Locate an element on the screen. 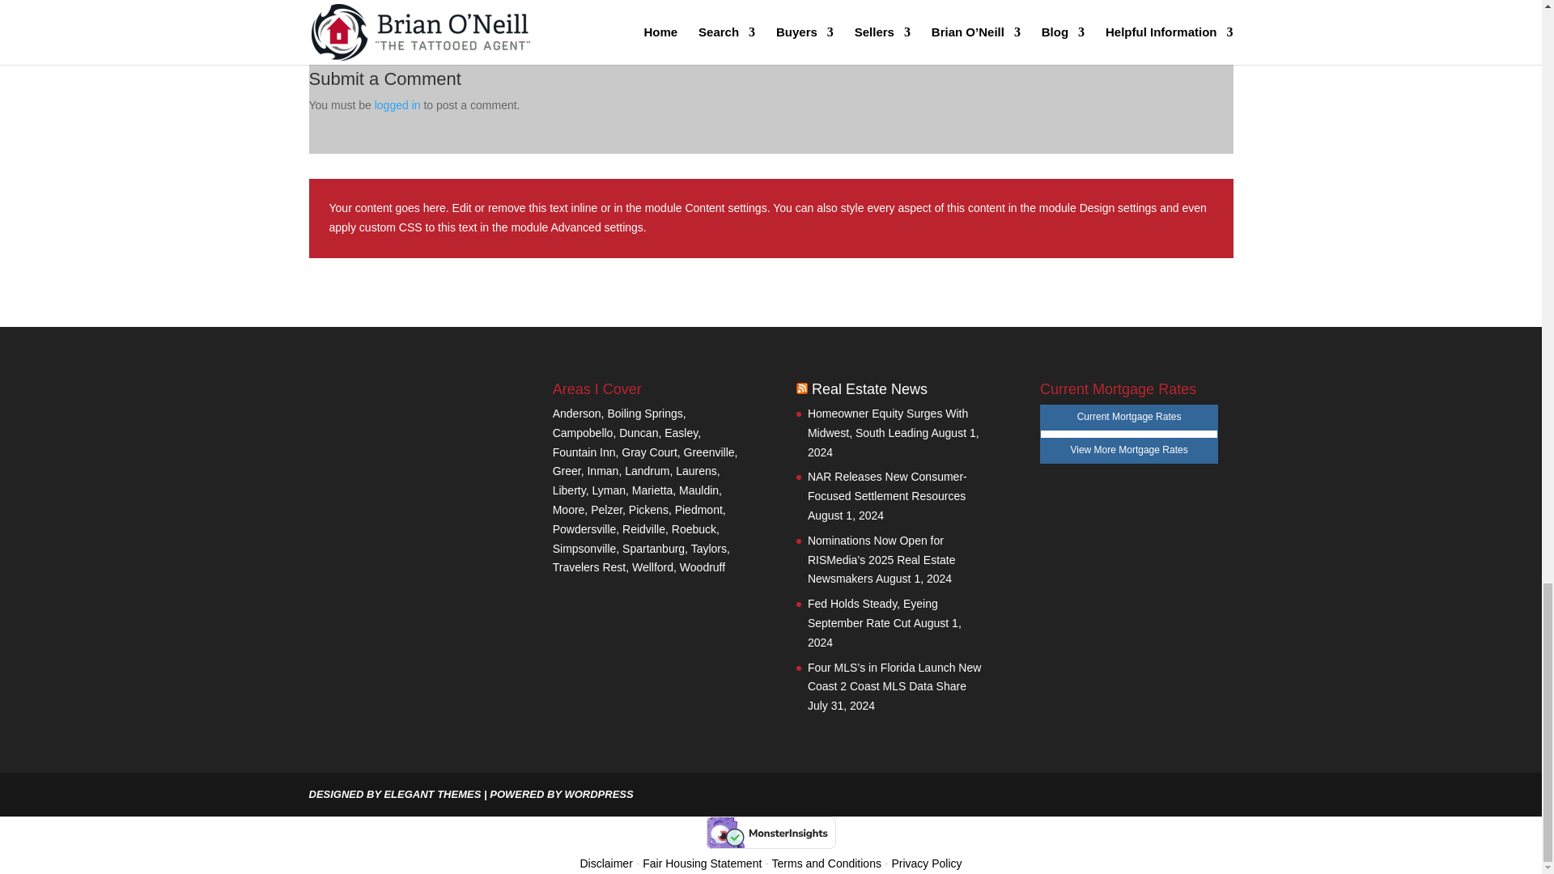 The width and height of the screenshot is (1554, 874). Verified by MonsterInsights is located at coordinates (771, 832).